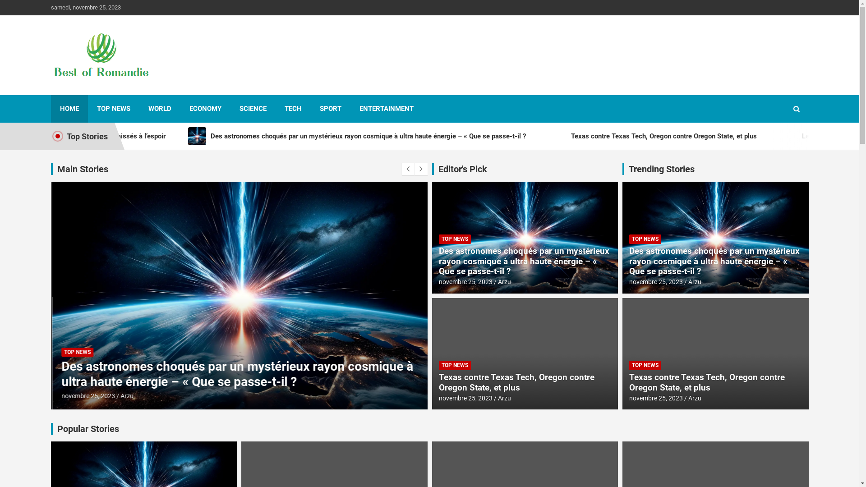 The width and height of the screenshot is (866, 487). What do you see at coordinates (330, 109) in the screenshot?
I see `SPORT` at bounding box center [330, 109].